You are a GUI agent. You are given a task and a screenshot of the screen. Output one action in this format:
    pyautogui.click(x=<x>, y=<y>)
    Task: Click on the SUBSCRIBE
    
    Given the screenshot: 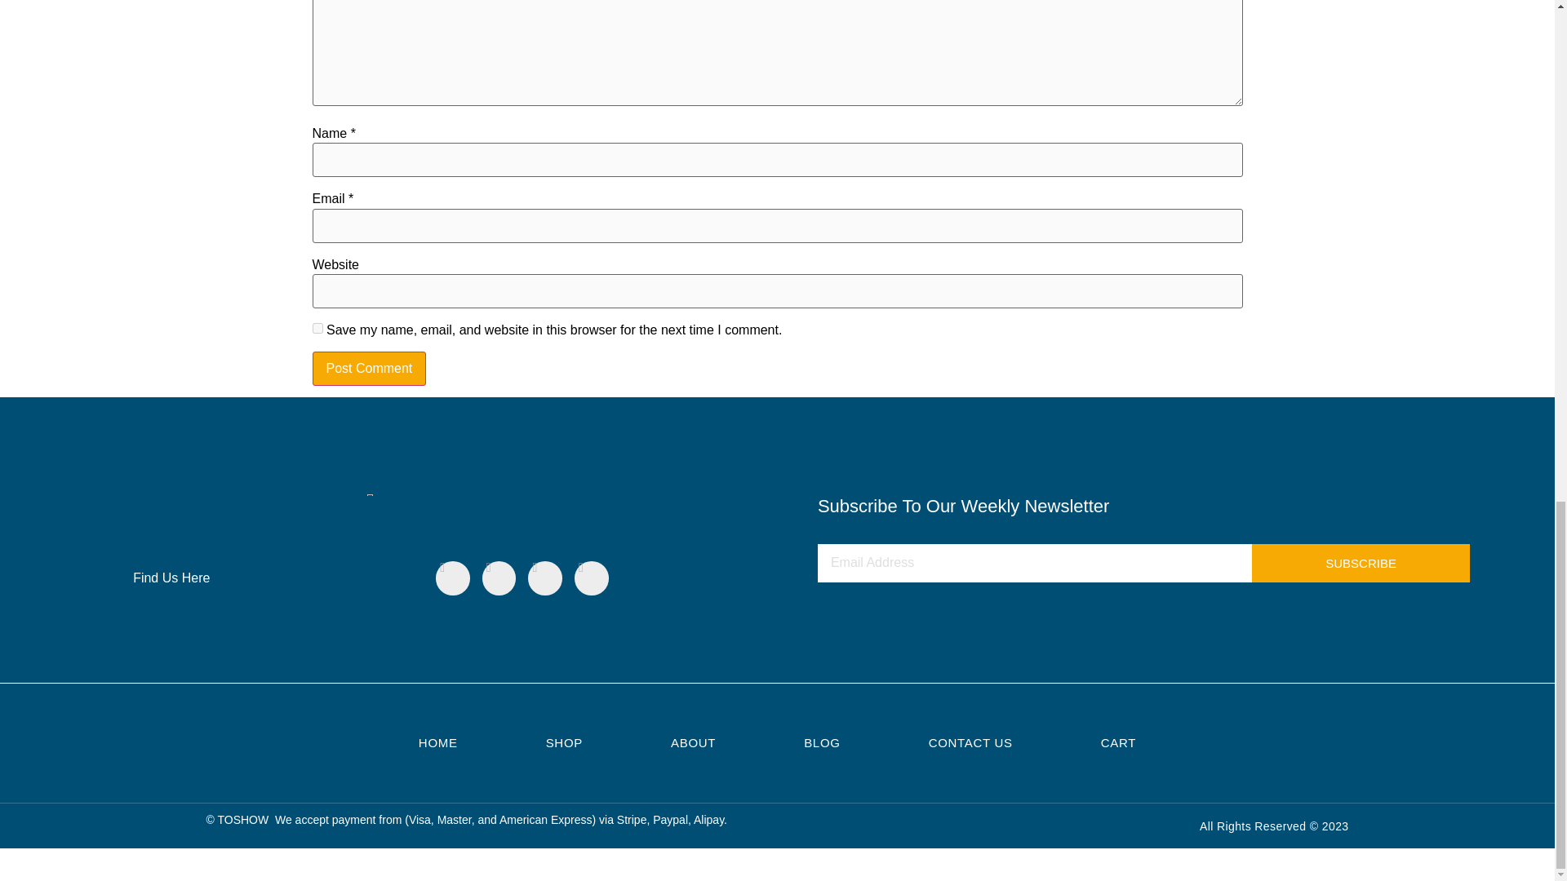 What is the action you would take?
    pyautogui.click(x=1361, y=563)
    